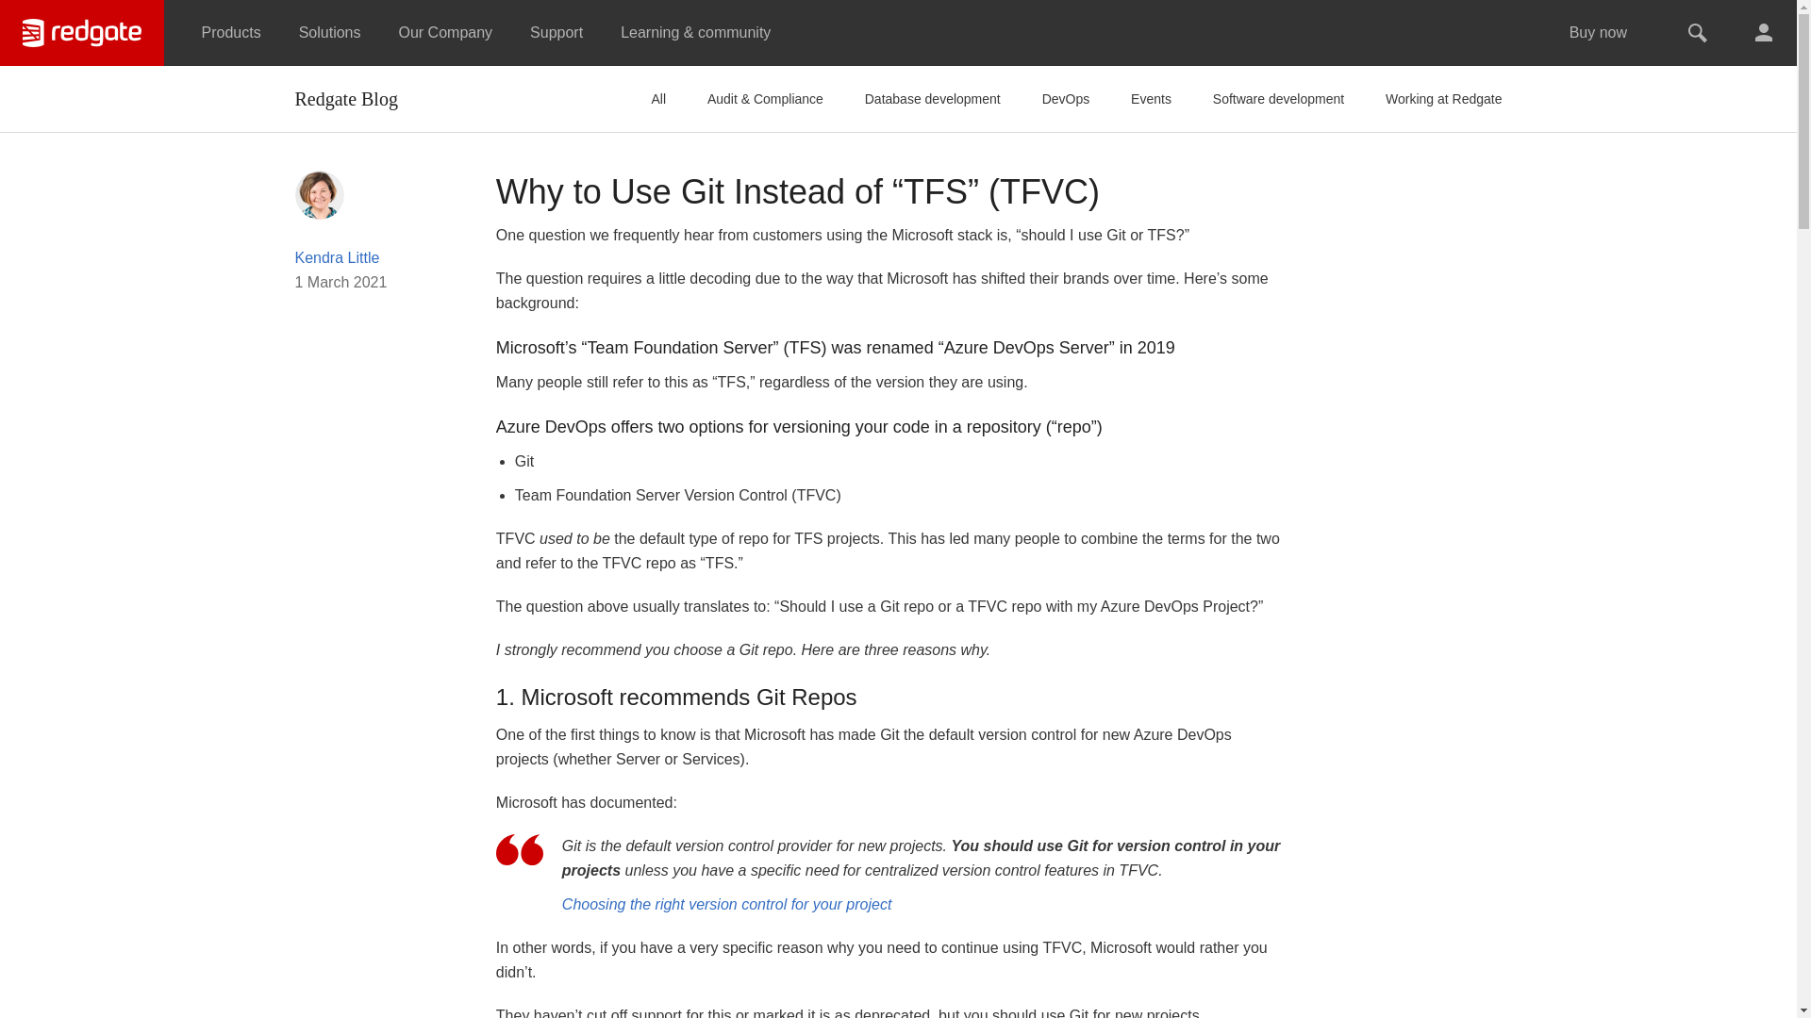 The image size is (1811, 1018). Describe the element at coordinates (336, 256) in the screenshot. I see `Posts by Kendra Little` at that location.